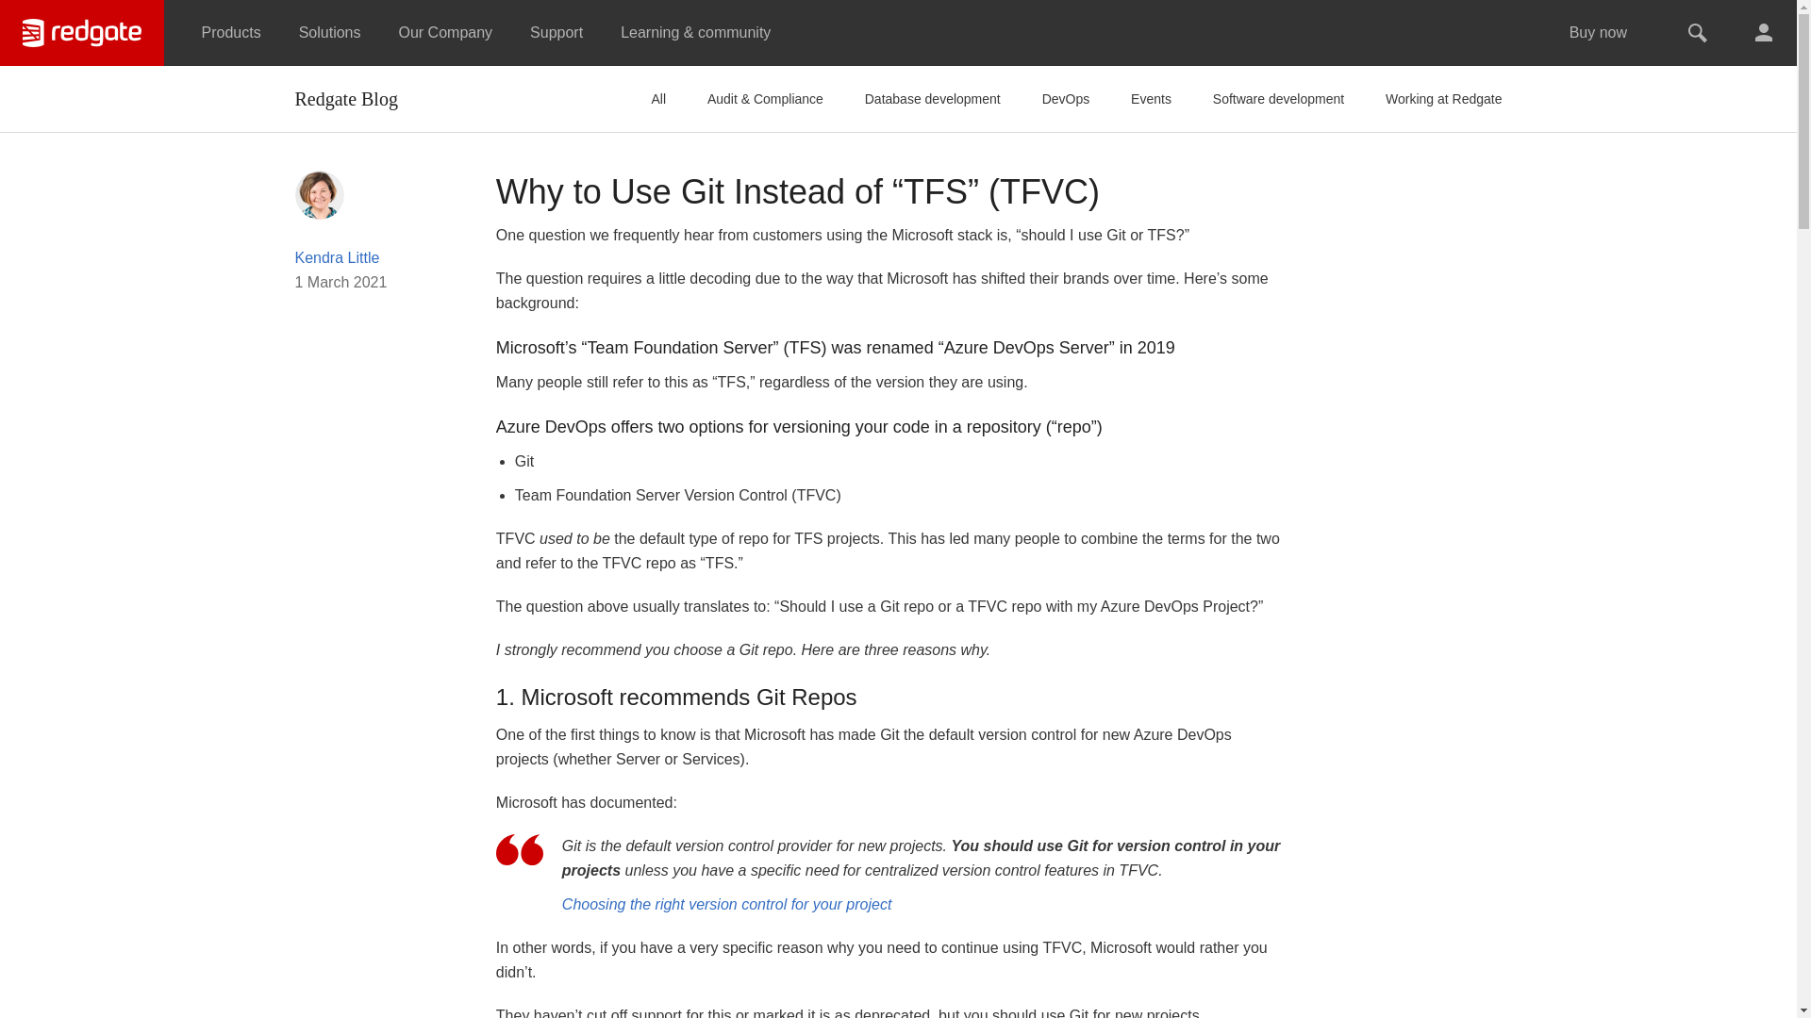 The image size is (1811, 1018). Describe the element at coordinates (336, 256) in the screenshot. I see `Posts by Kendra Little` at that location.